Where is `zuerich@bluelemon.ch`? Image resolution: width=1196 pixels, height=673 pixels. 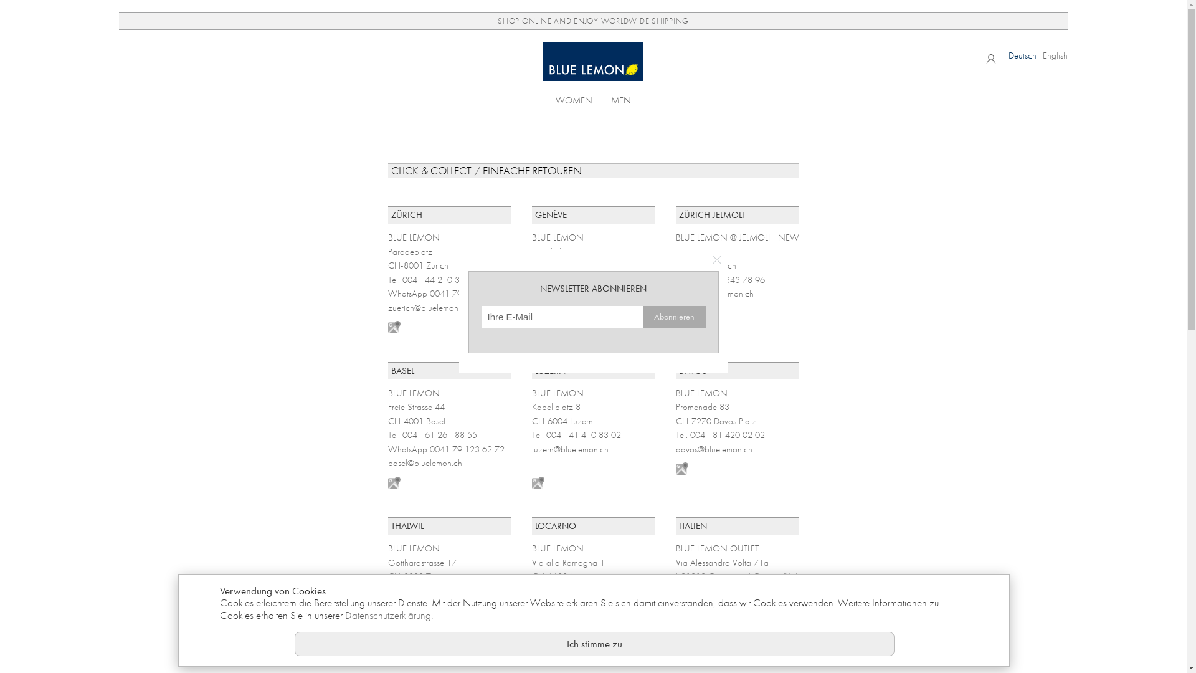
zuerich@bluelemon.ch is located at coordinates (428, 308).